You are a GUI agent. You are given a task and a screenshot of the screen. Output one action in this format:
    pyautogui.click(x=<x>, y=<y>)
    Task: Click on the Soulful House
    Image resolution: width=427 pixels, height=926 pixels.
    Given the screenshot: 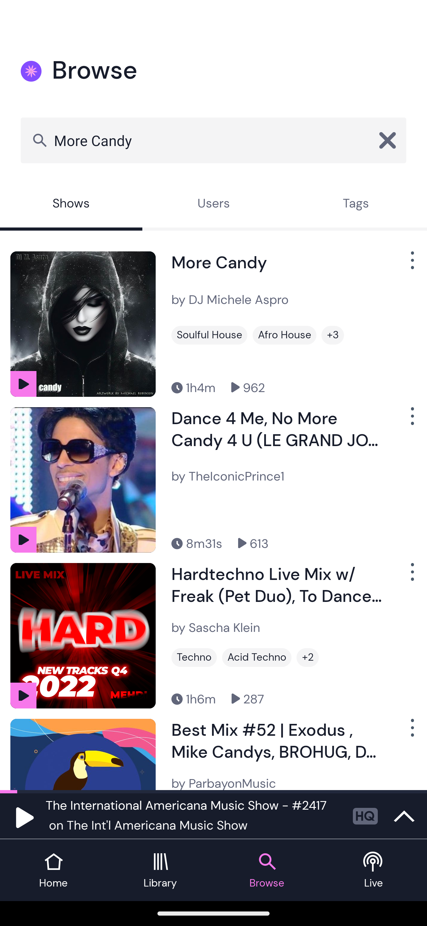 What is the action you would take?
    pyautogui.click(x=209, y=335)
    